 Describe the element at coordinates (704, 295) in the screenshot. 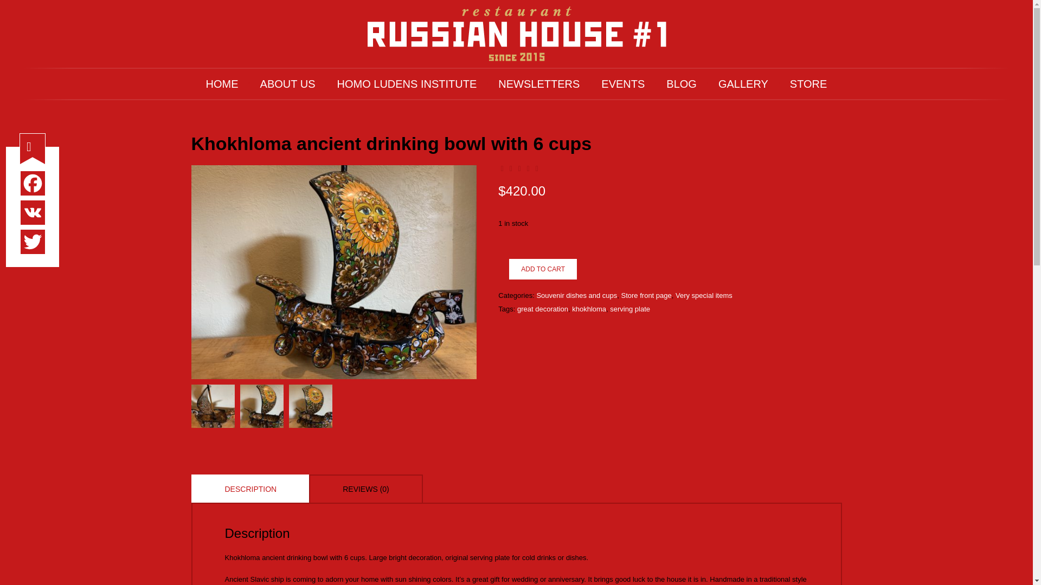

I see `Very special items` at that location.